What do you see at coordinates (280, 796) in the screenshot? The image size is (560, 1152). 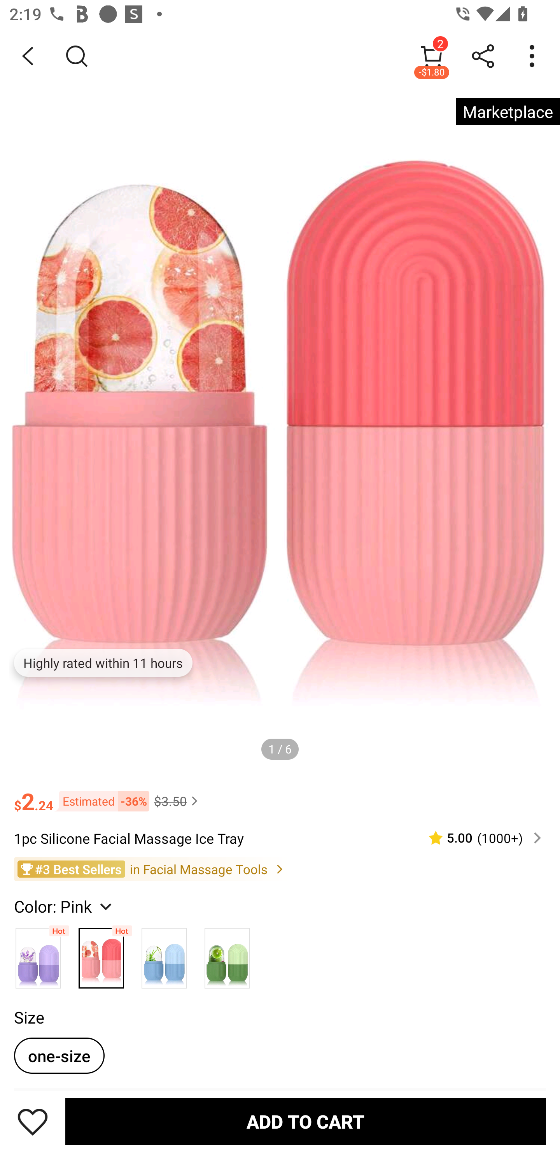 I see `$2.24 Estimated -36% $3.50` at bounding box center [280, 796].